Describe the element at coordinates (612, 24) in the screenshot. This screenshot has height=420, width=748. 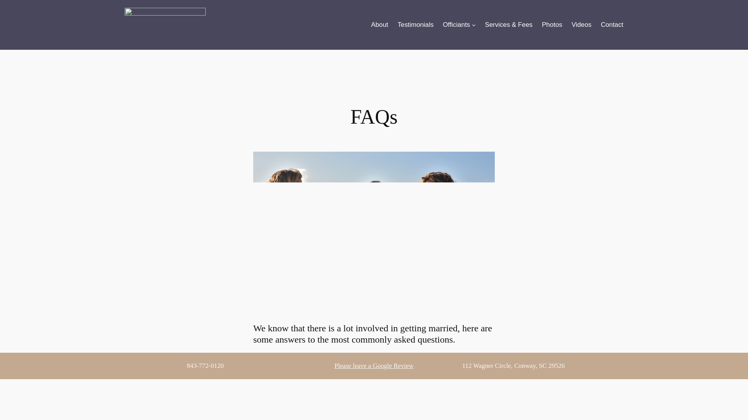
I see `Contact` at that location.